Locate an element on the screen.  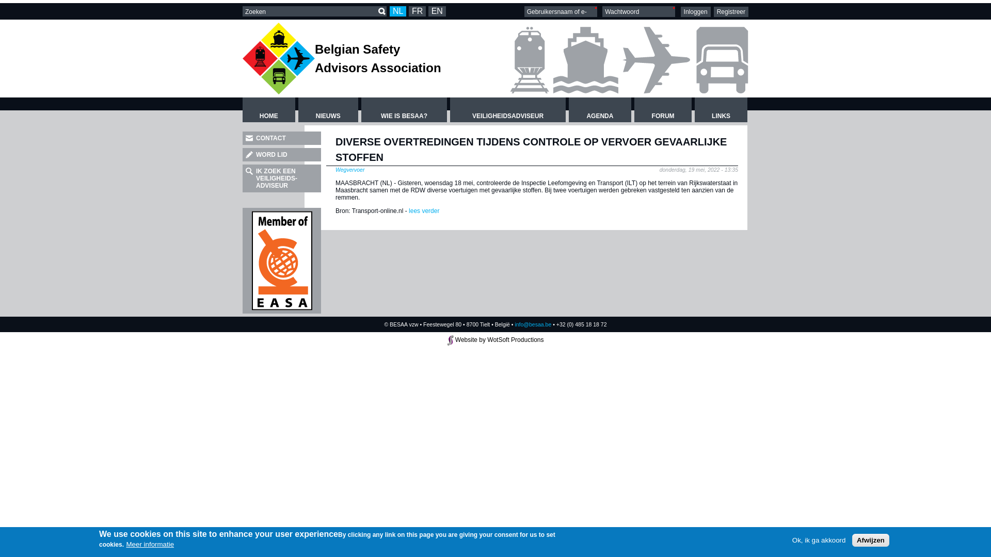
WotSoft Productions is located at coordinates (515, 340).